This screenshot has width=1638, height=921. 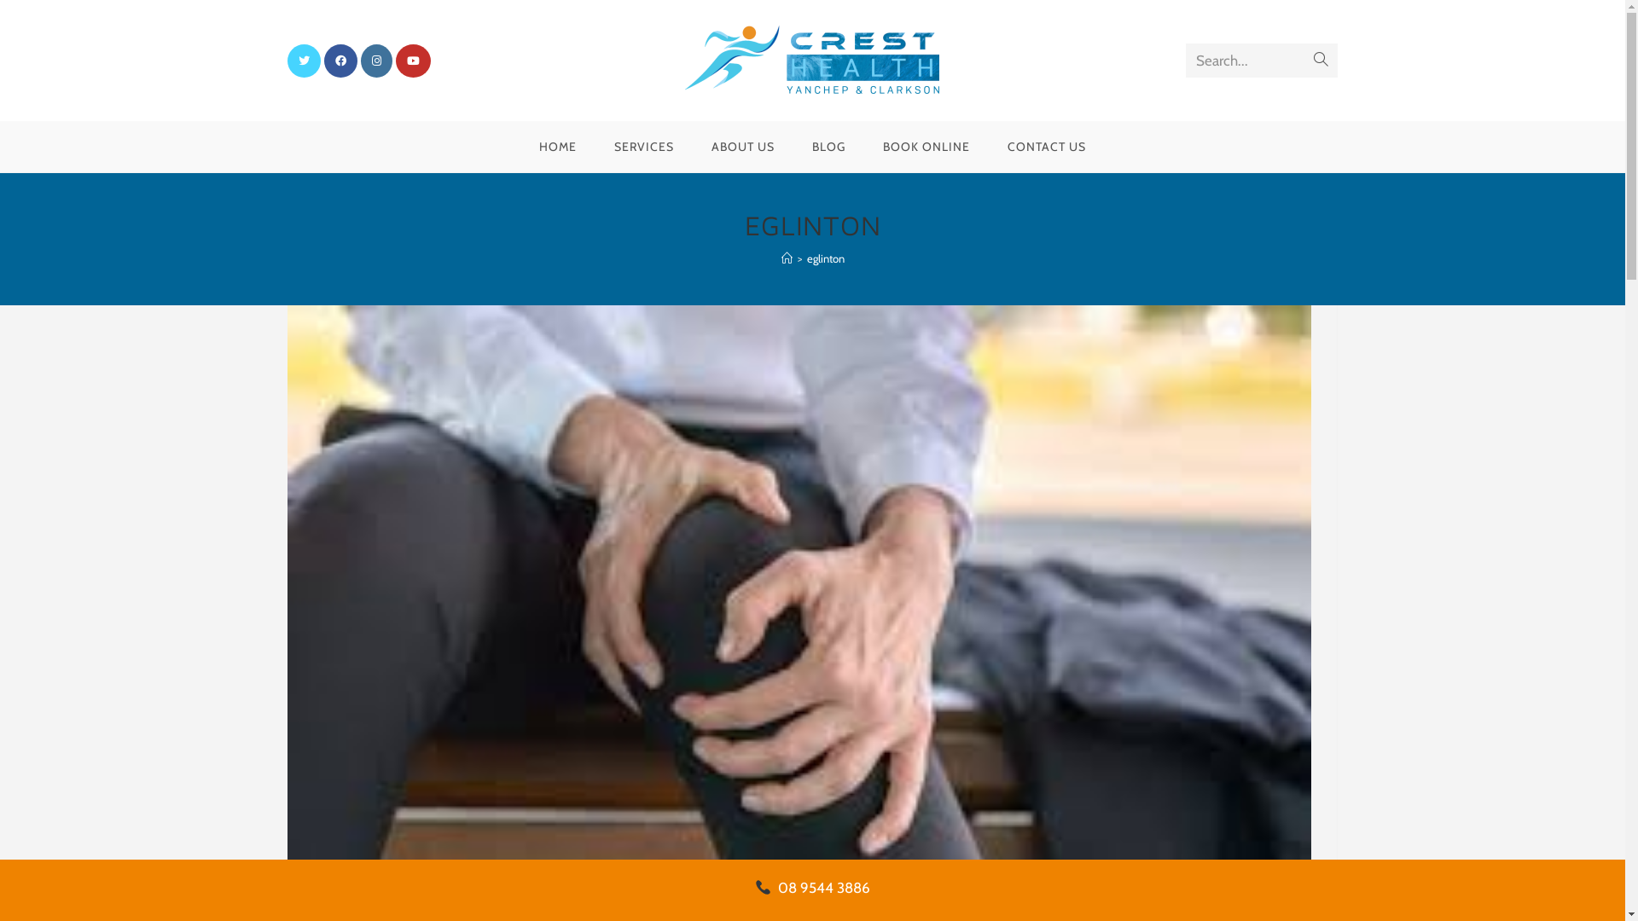 What do you see at coordinates (1321, 61) in the screenshot?
I see `Submit search` at bounding box center [1321, 61].